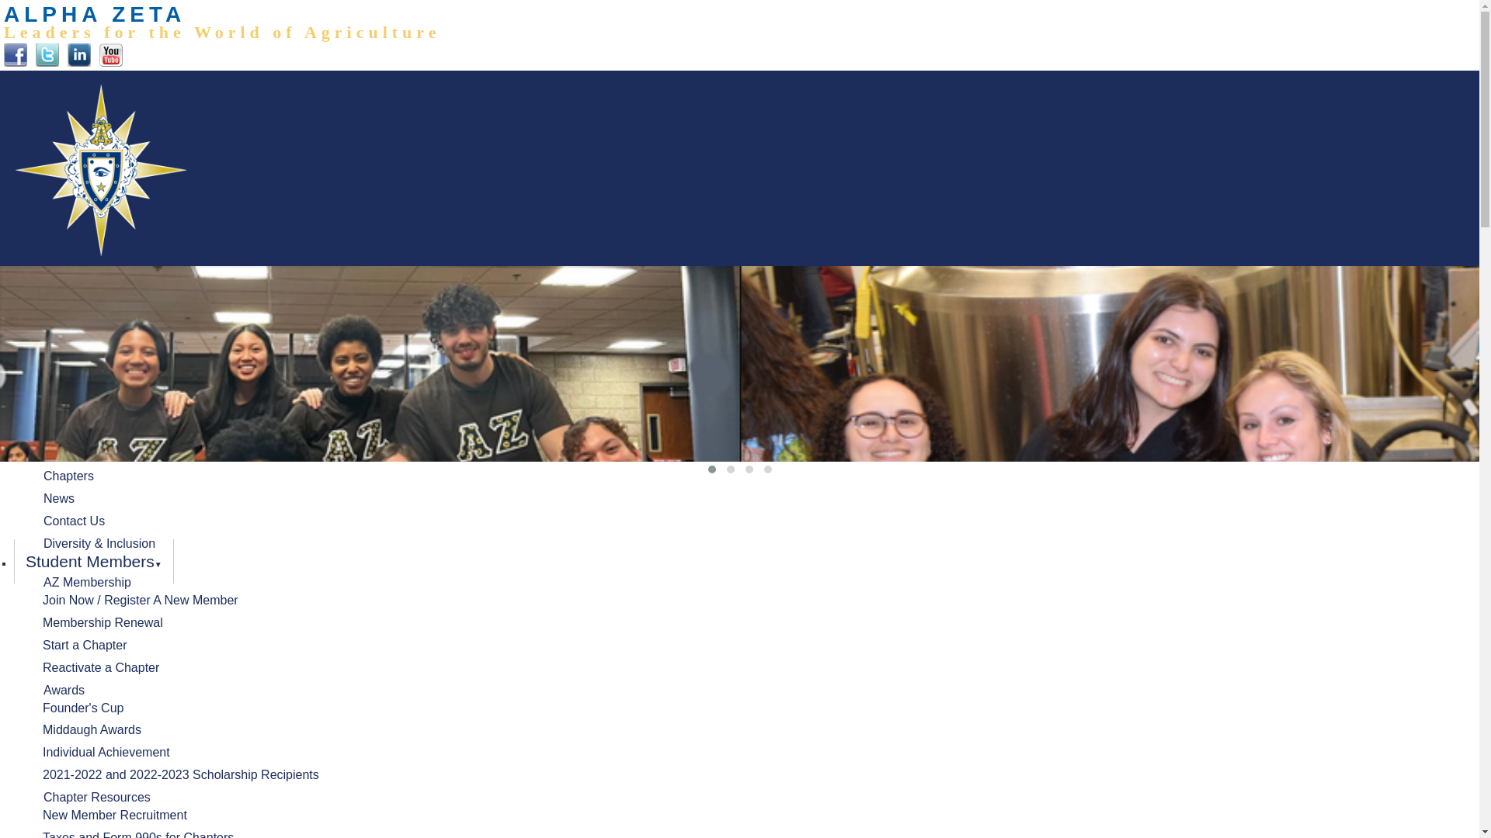  Describe the element at coordinates (95, 14) in the screenshot. I see `Home` at that location.